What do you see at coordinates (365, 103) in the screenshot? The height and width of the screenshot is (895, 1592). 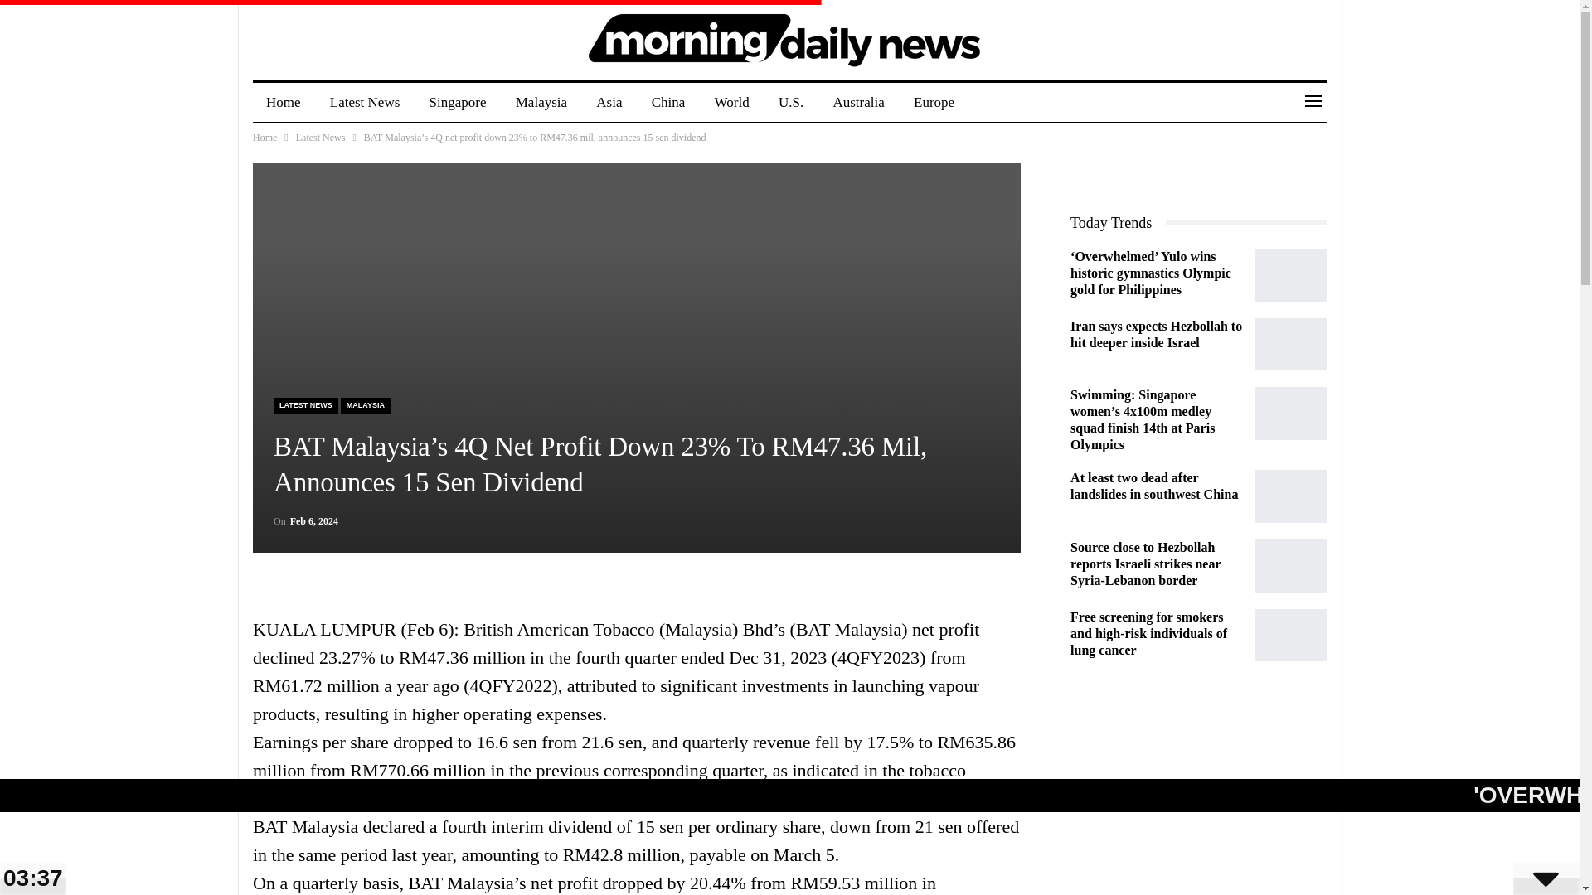 I see `Latest News` at bounding box center [365, 103].